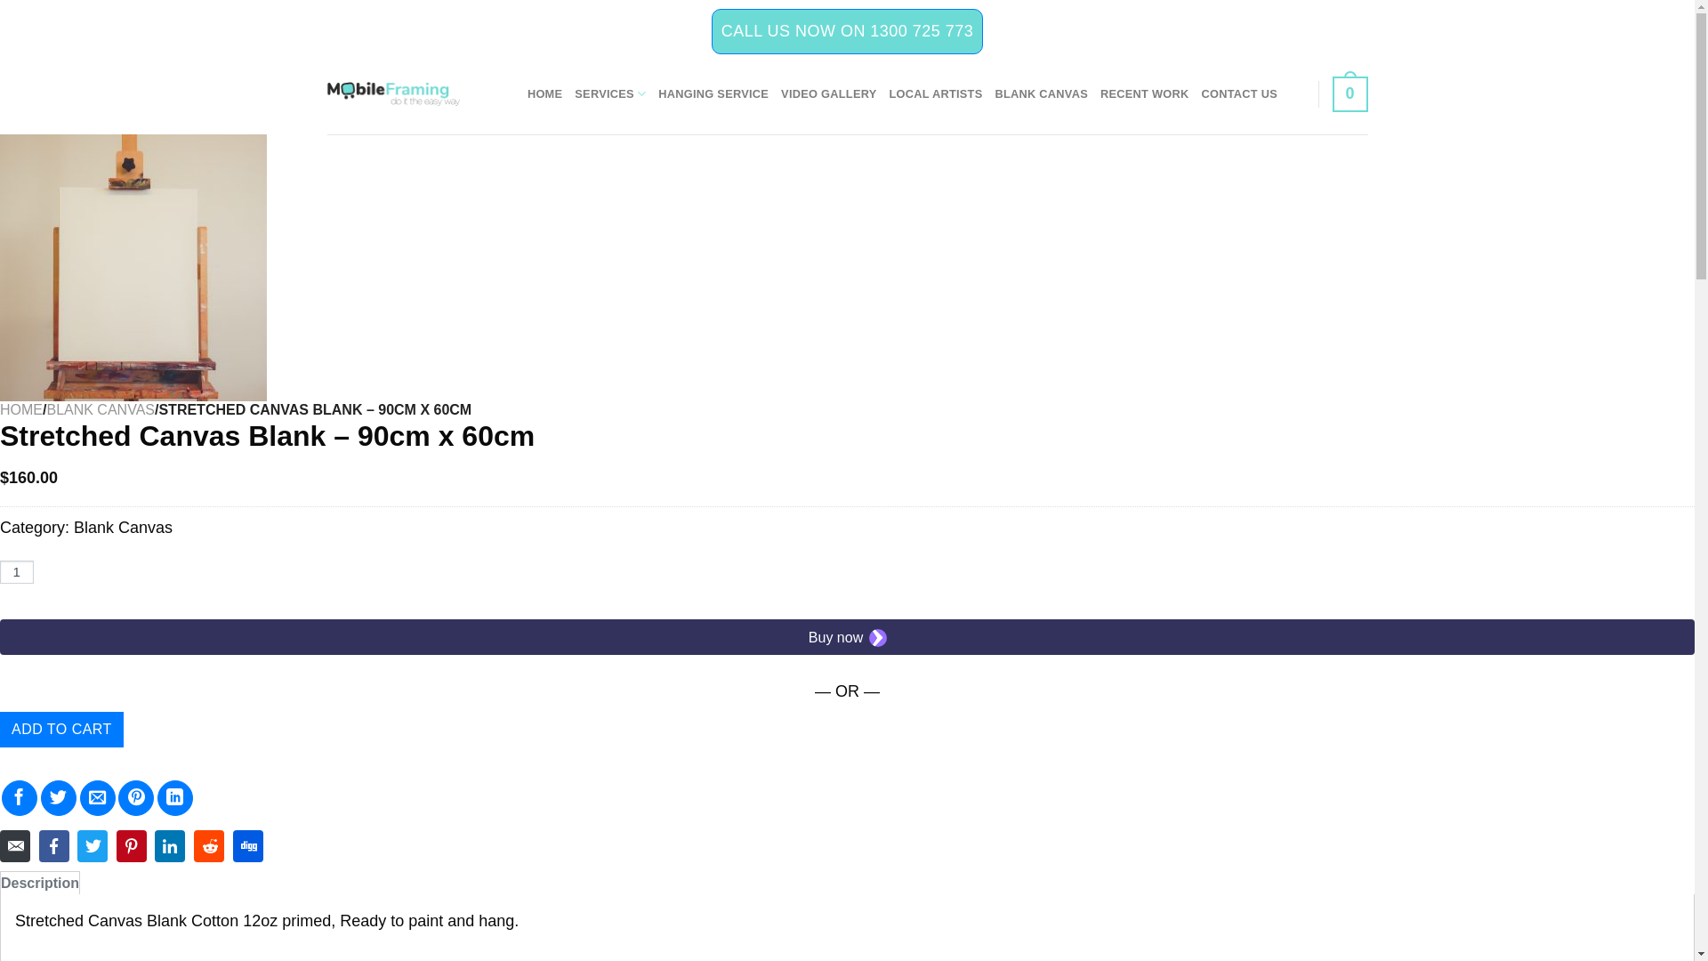 The image size is (1708, 961). I want to click on BLANK CANVAS, so click(101, 409).